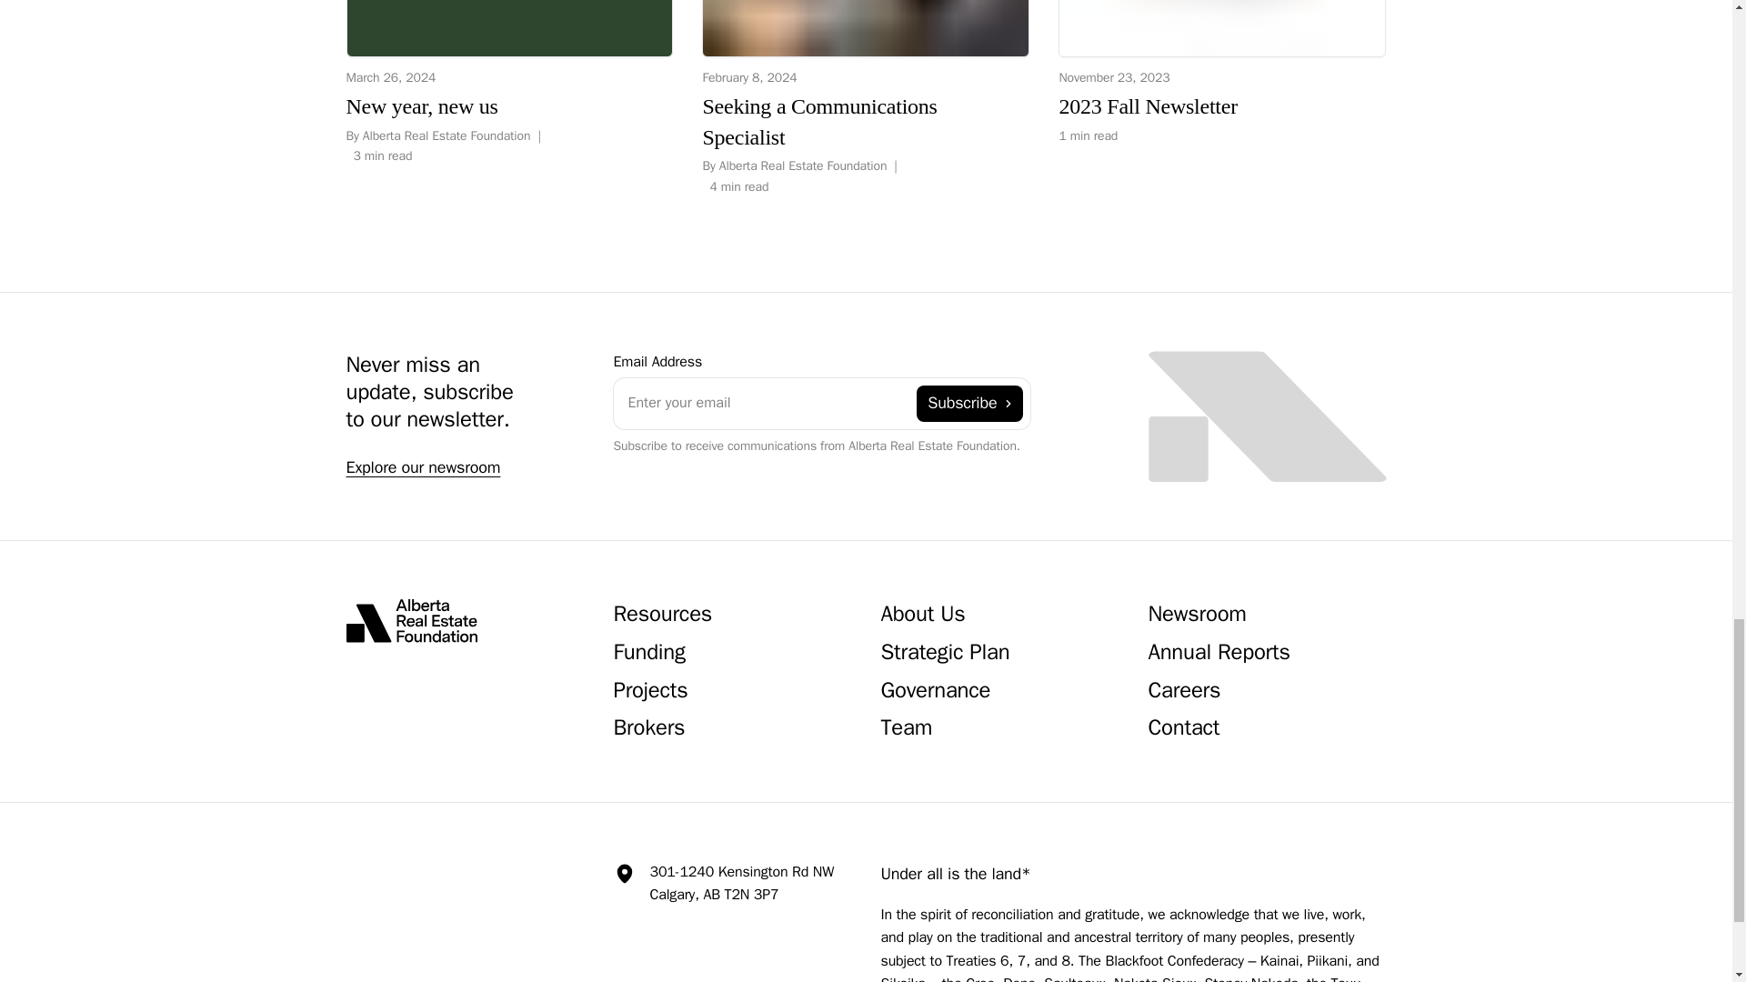  What do you see at coordinates (969, 404) in the screenshot?
I see `Subscribe` at bounding box center [969, 404].